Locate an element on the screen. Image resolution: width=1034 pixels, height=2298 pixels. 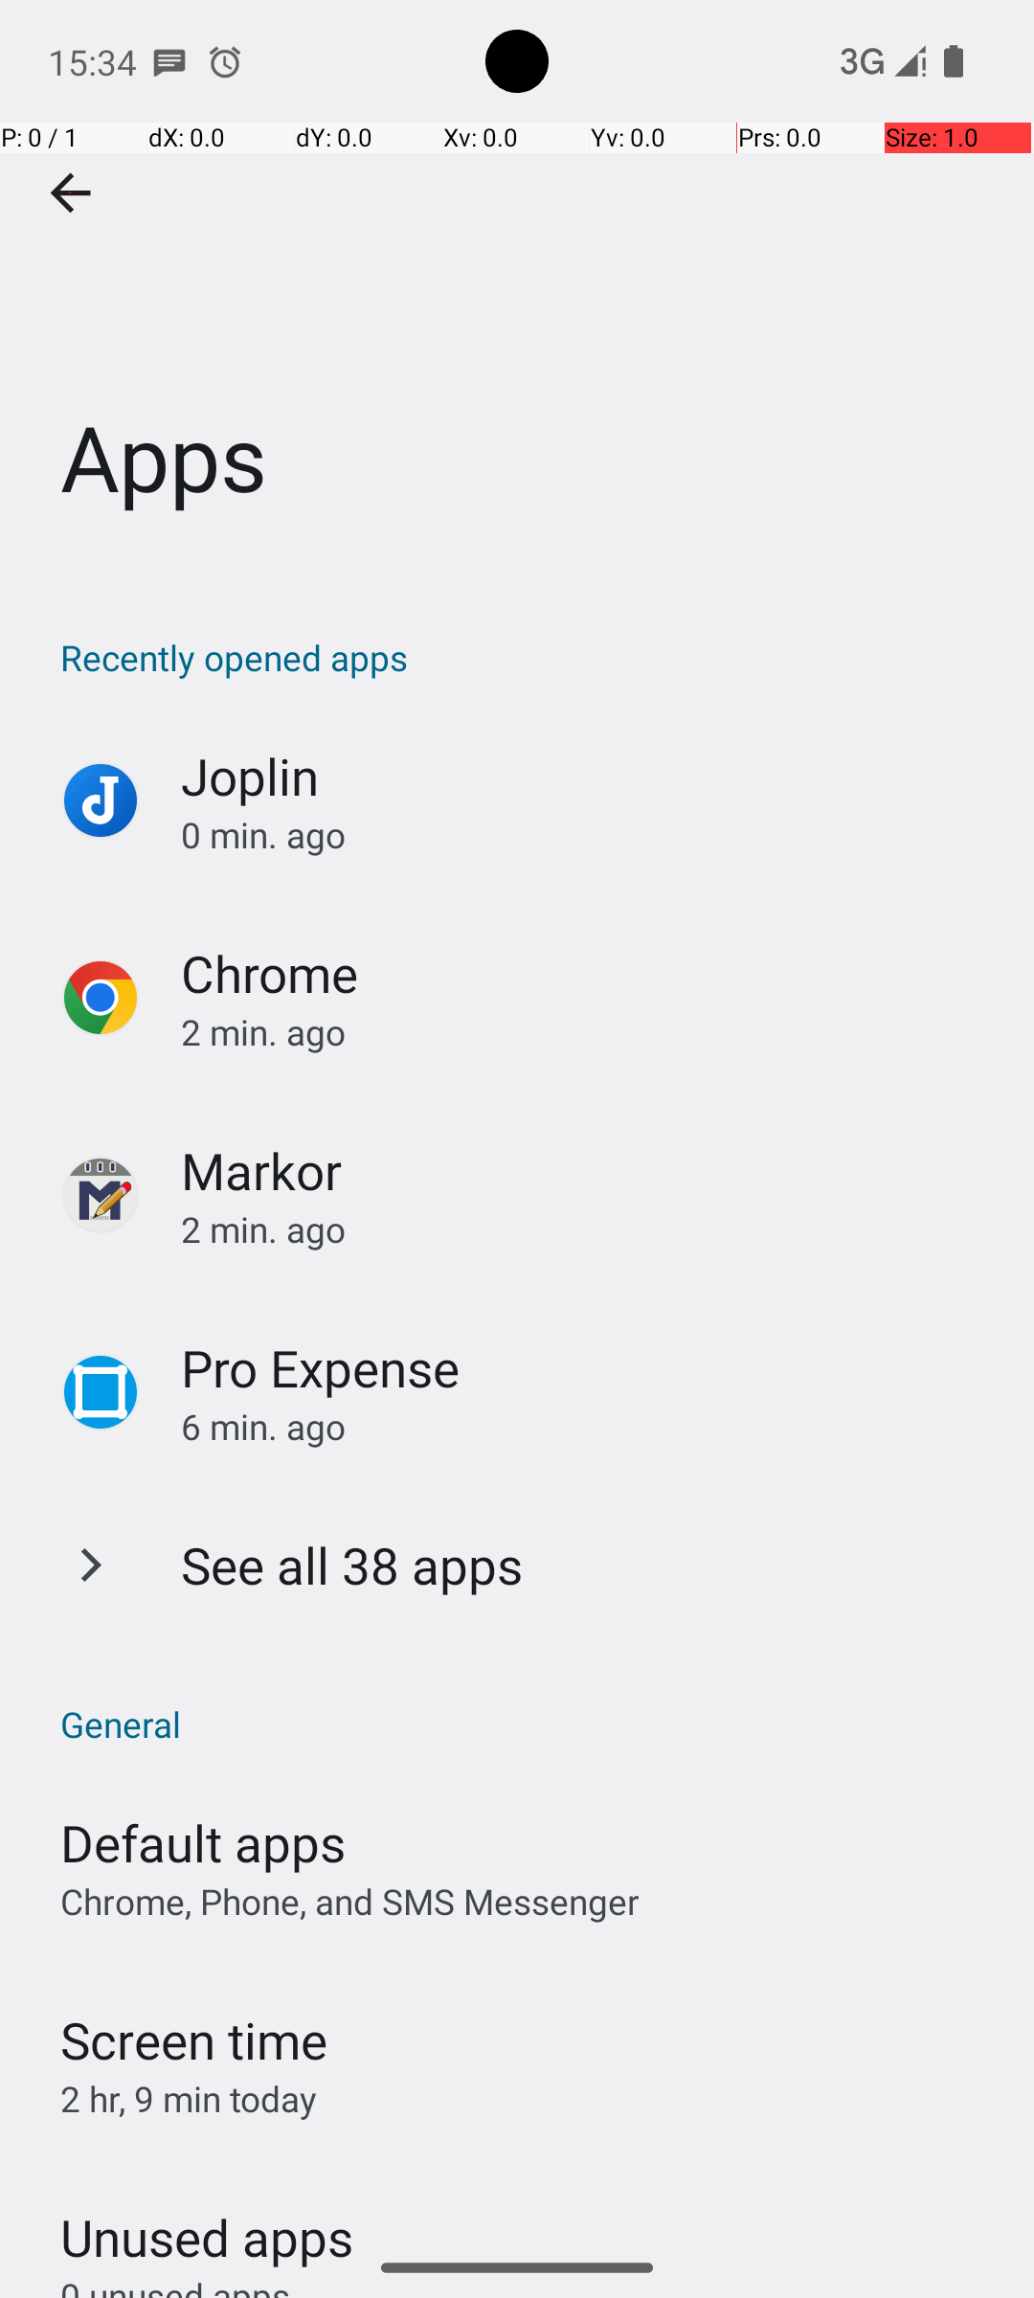
6 min. ago is located at coordinates (588, 1427).